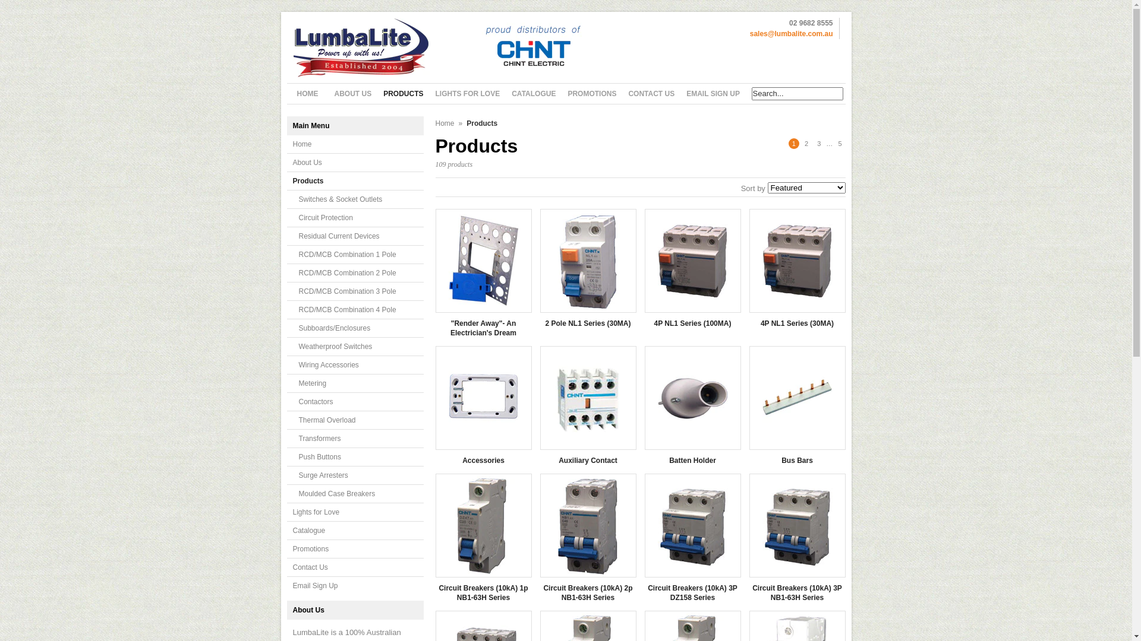 This screenshot has height=641, width=1141. I want to click on Contactors, so click(355, 402).